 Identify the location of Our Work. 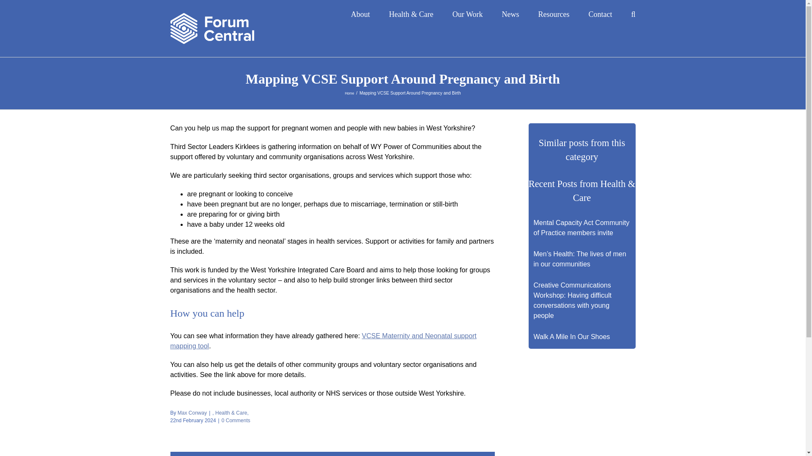
(468, 13).